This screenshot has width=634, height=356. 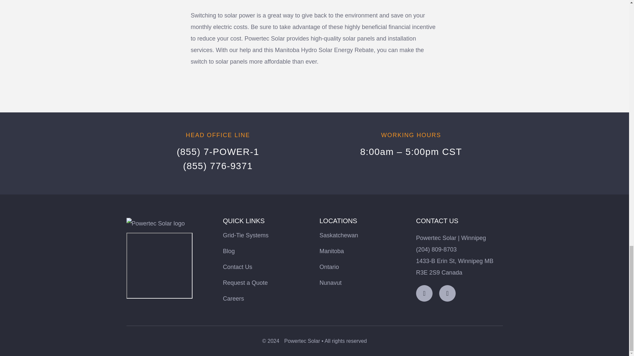 I want to click on Contact Us, so click(x=238, y=267).